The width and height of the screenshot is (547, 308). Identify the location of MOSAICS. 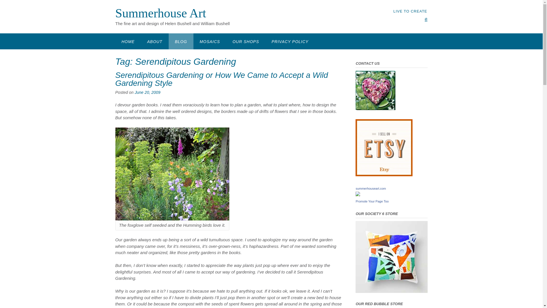
(210, 41).